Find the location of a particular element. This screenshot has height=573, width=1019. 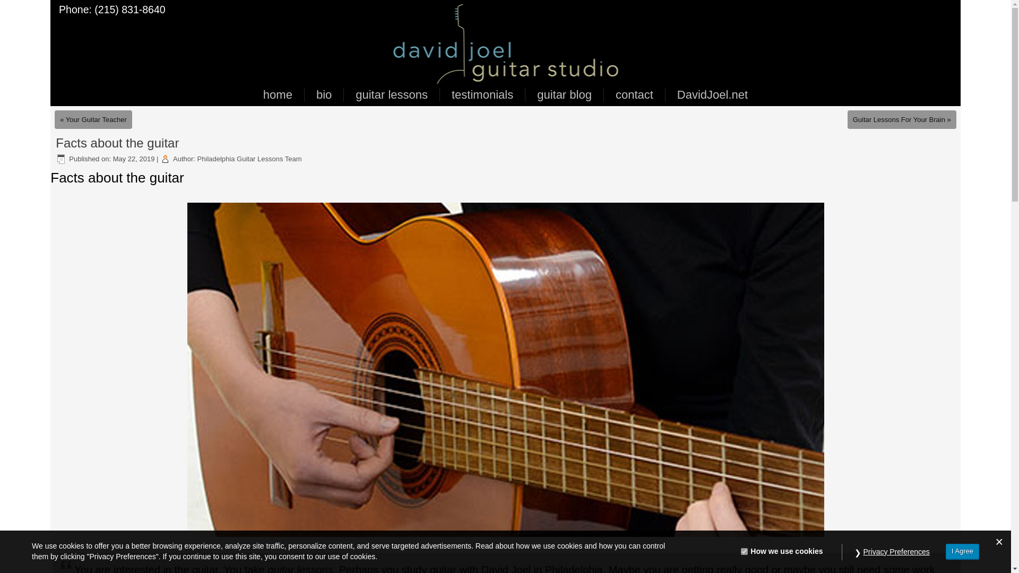

DavidJoel.net is located at coordinates (712, 94).